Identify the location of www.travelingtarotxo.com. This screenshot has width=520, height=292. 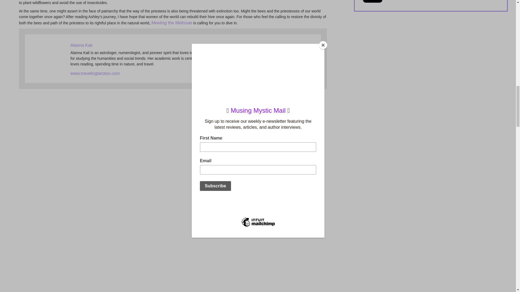
(95, 73).